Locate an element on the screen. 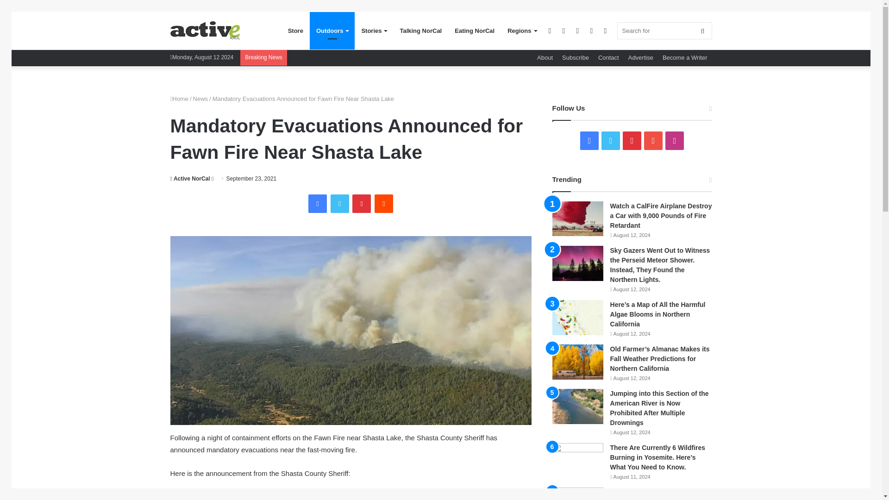  Outdoors is located at coordinates (332, 31).